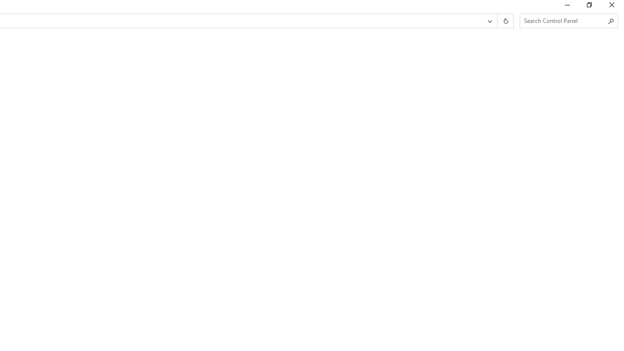 This screenshot has height=351, width=624. What do you see at coordinates (564, 20) in the screenshot?
I see `Search Box` at bounding box center [564, 20].